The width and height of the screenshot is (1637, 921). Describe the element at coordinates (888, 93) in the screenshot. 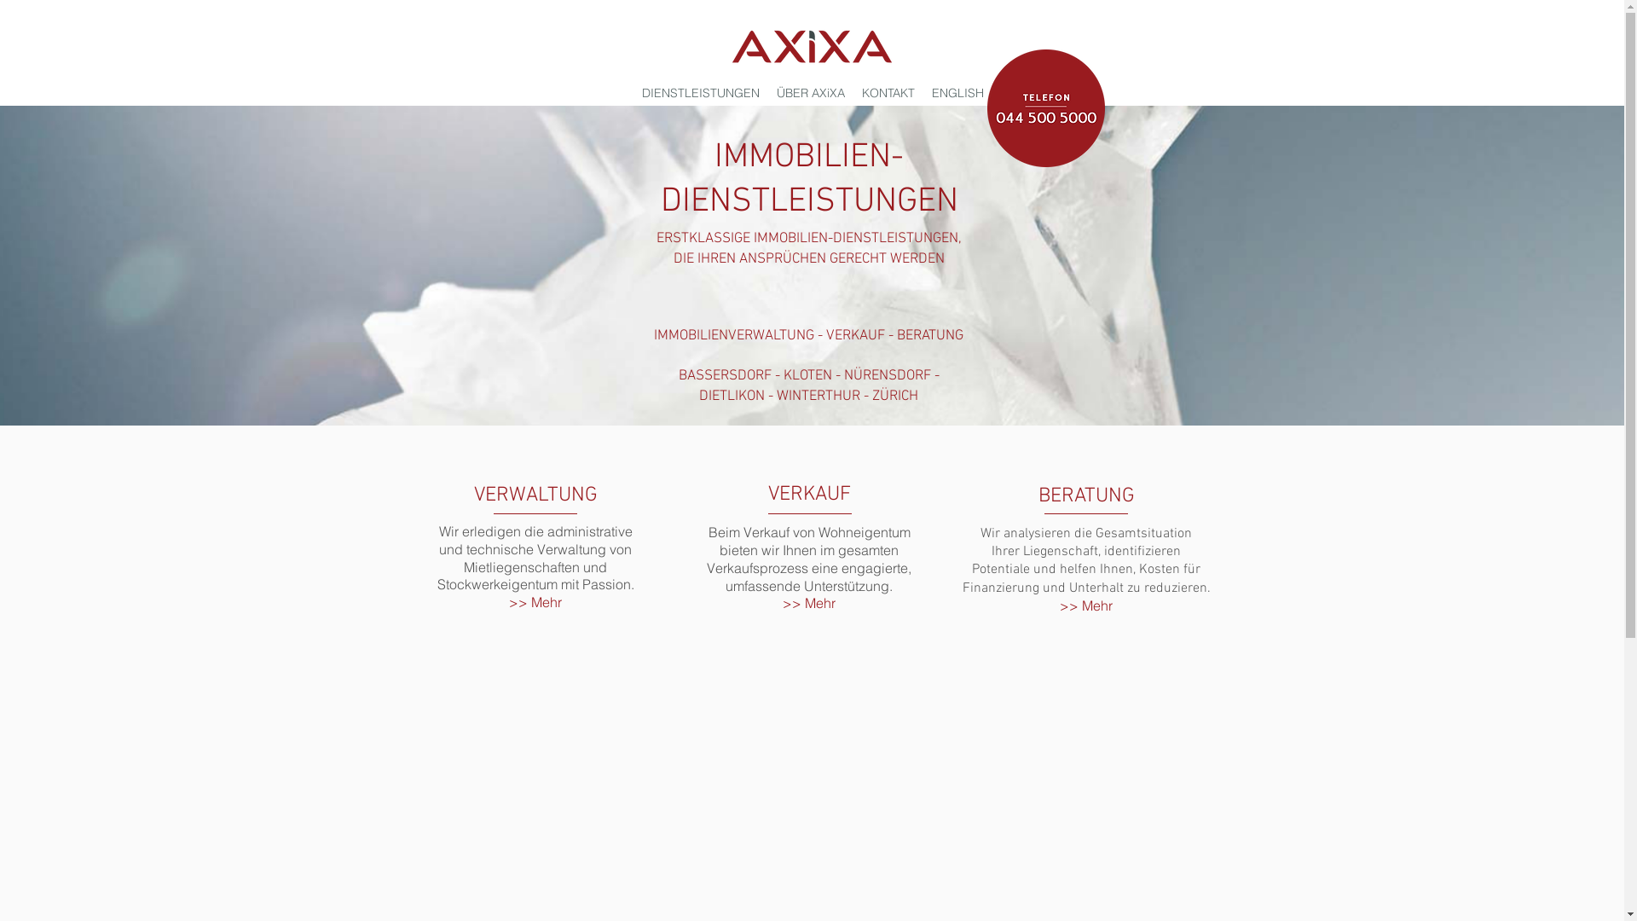

I see `KONTAKT` at that location.